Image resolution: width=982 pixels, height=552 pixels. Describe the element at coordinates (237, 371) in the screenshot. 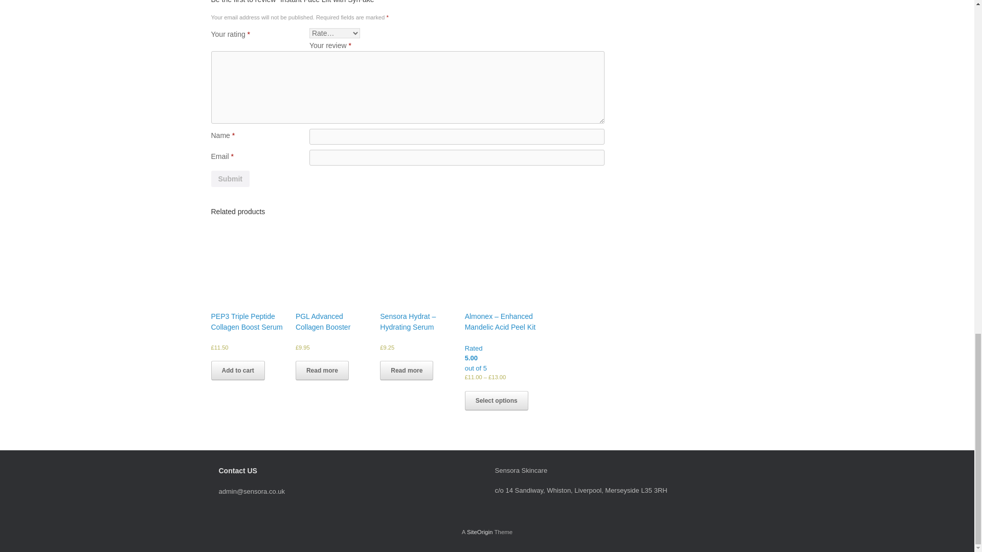

I see `Add to cart` at that location.